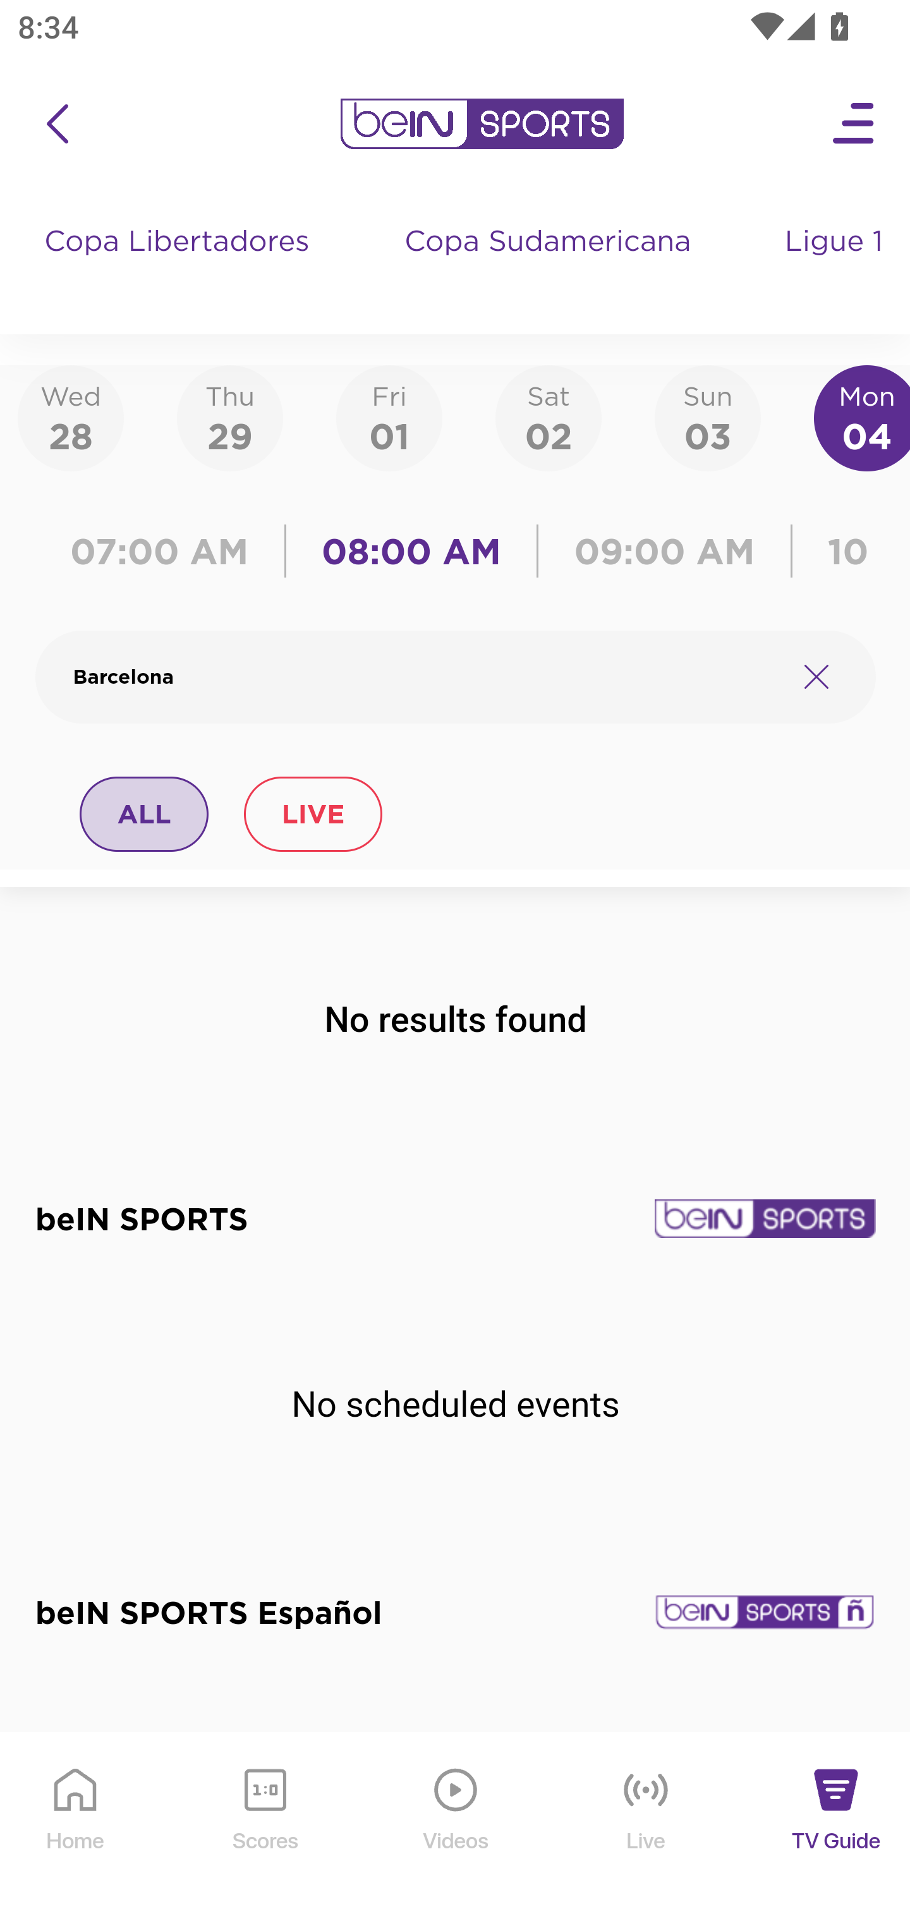 Image resolution: width=910 pixels, height=1921 pixels. I want to click on Sun03, so click(708, 417).